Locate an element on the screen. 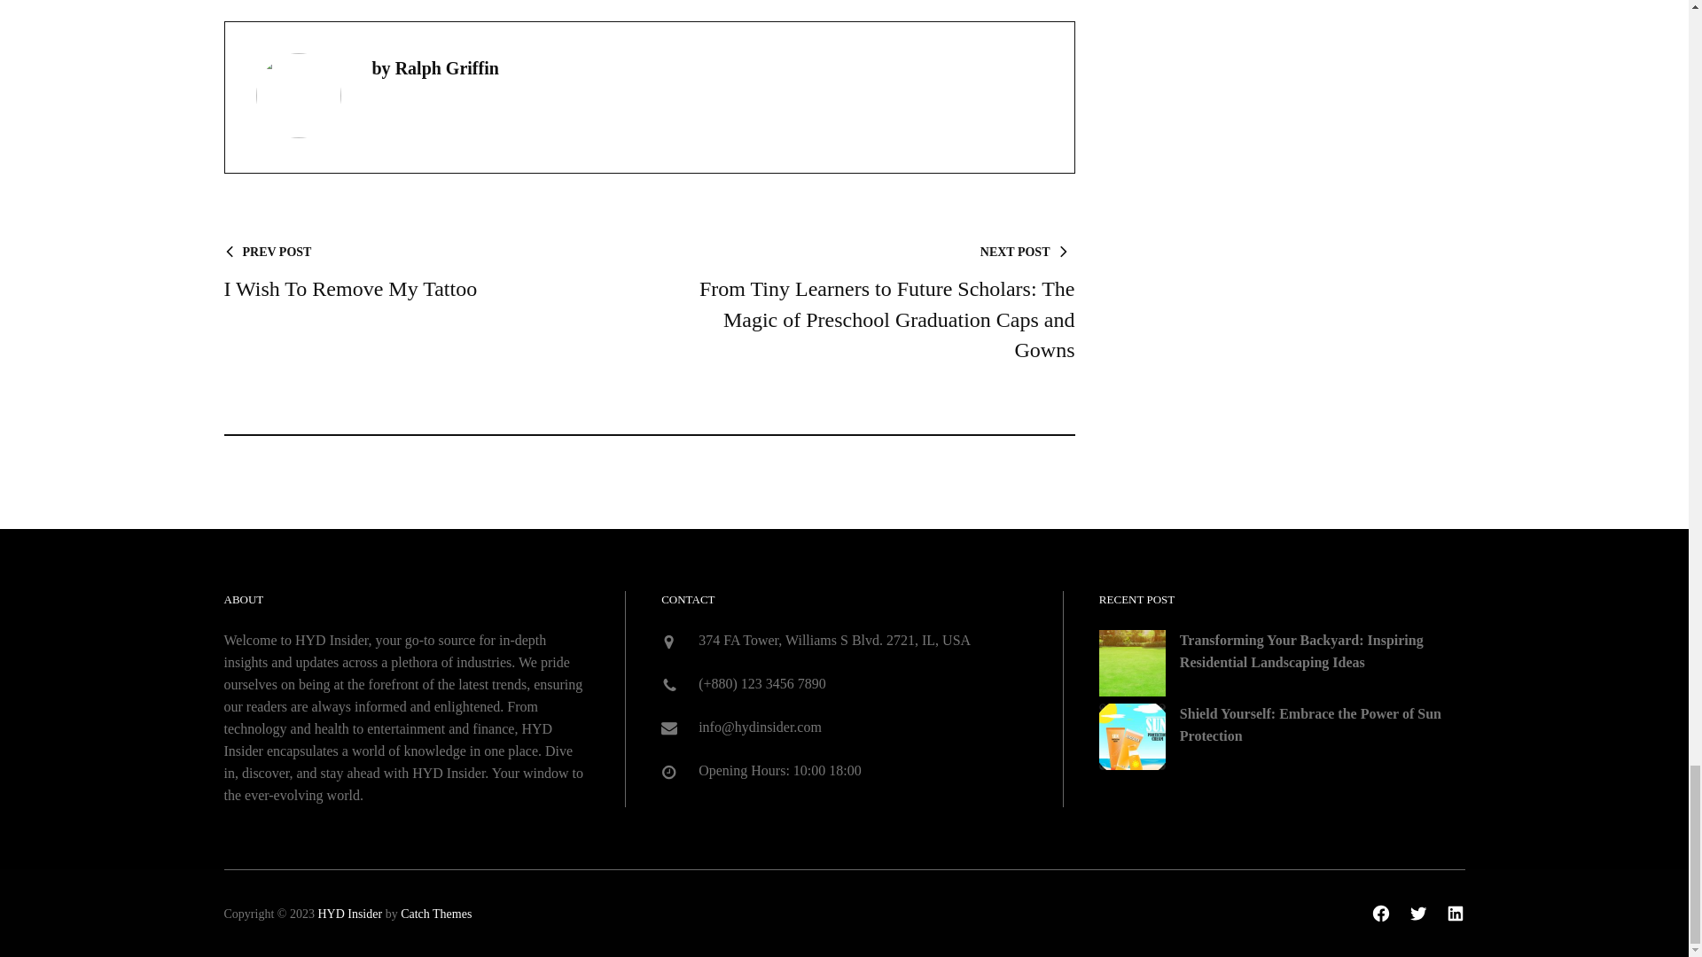  HYD Insider is located at coordinates (349, 913).